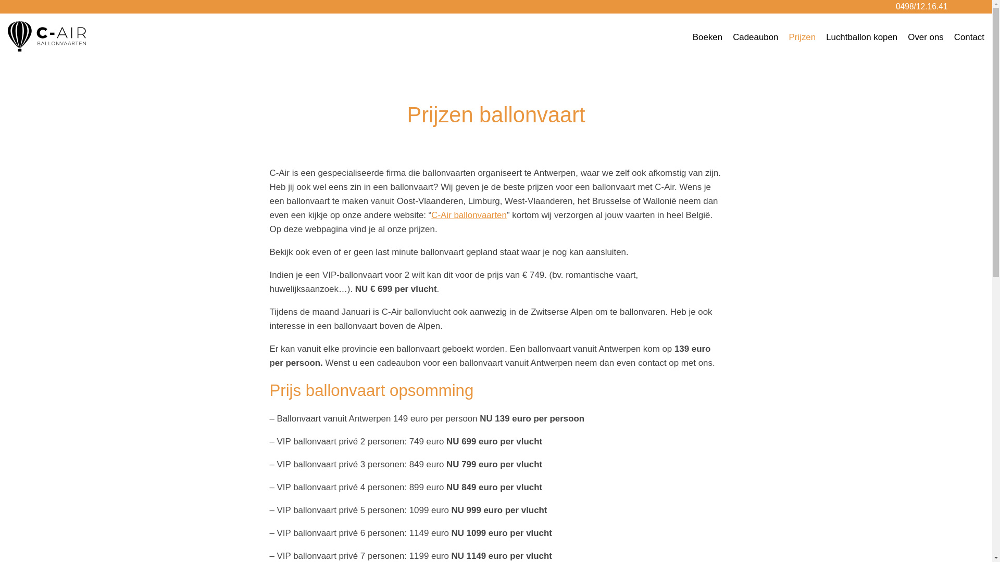 This screenshot has height=562, width=1000. I want to click on Luchtballon kopen, so click(861, 37).